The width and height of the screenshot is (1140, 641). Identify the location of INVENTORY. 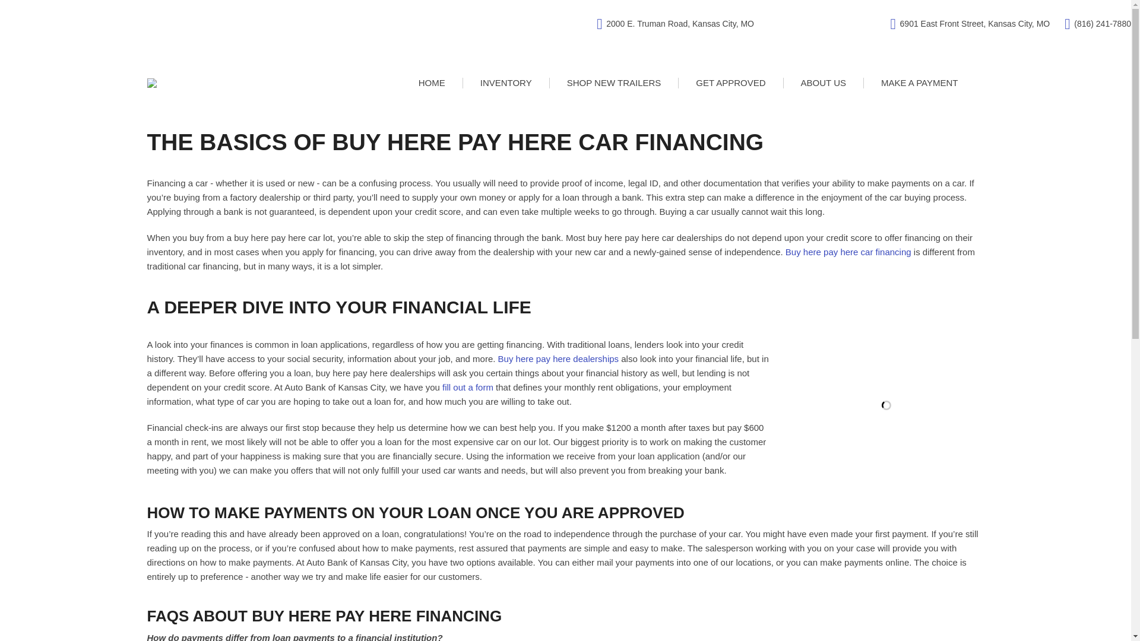
(506, 82).